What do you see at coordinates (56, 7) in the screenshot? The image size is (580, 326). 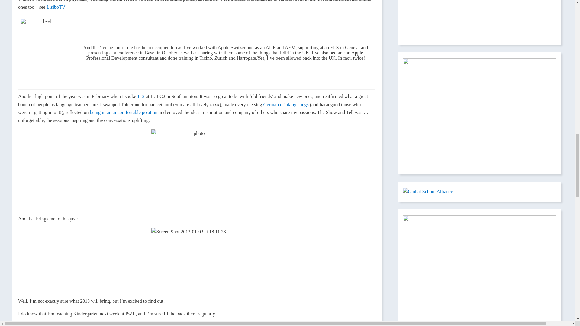 I see `LisiboTV` at bounding box center [56, 7].